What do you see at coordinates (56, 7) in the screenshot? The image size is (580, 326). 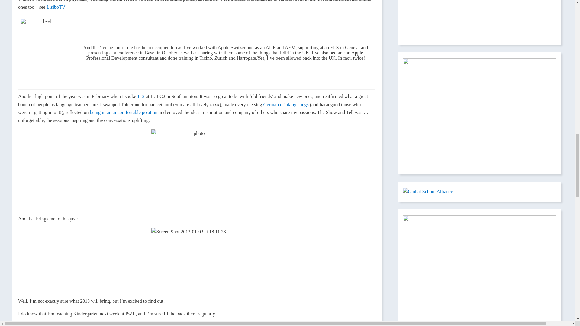 I see `LisiboTV` at bounding box center [56, 7].